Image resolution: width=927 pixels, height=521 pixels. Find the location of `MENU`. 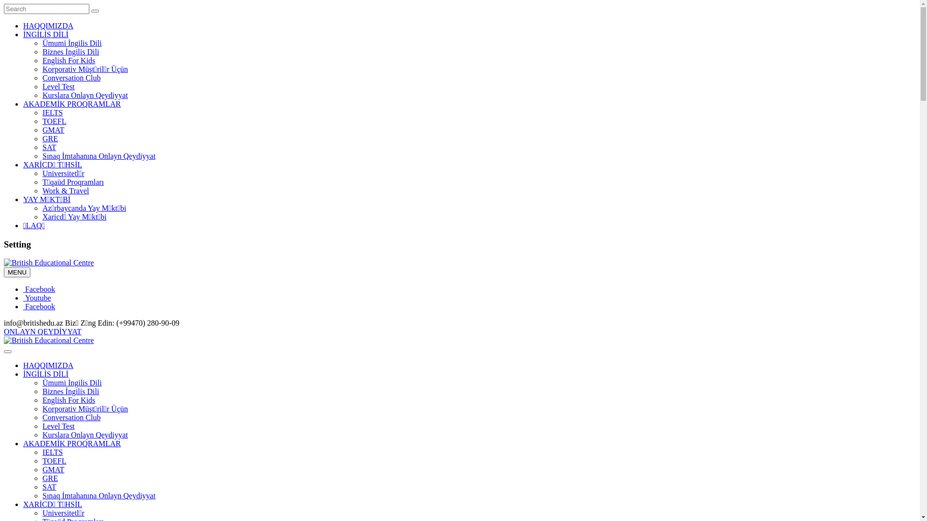

MENU is located at coordinates (17, 272).